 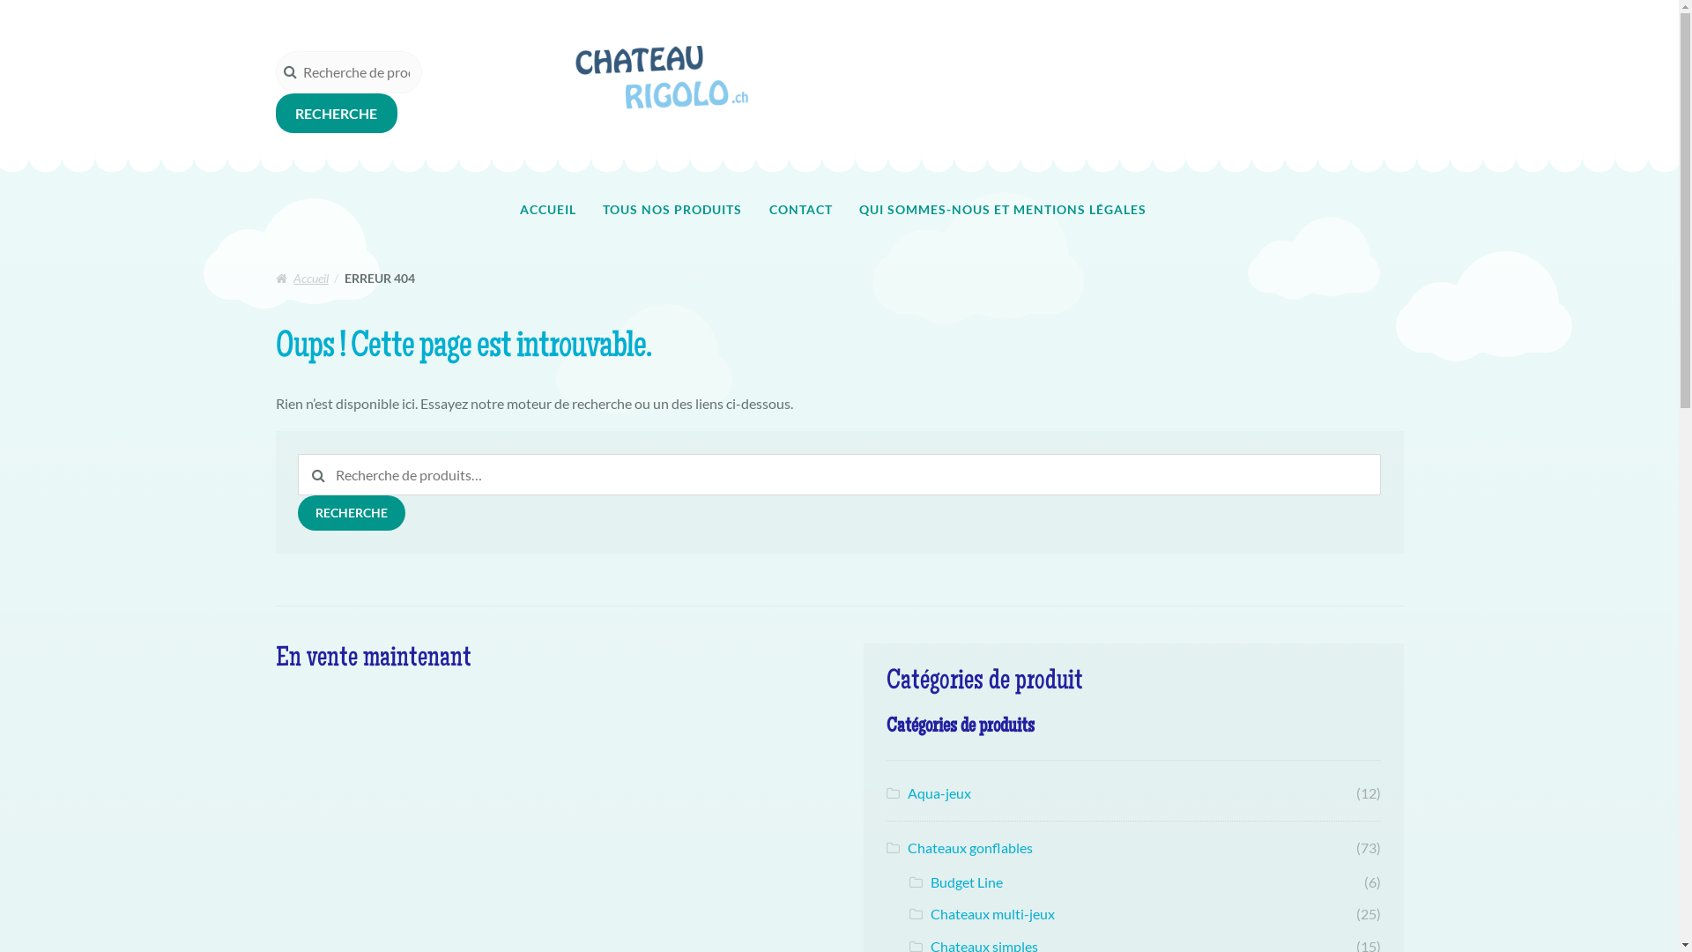 What do you see at coordinates (992, 913) in the screenshot?
I see `Chateaux multi-jeux` at bounding box center [992, 913].